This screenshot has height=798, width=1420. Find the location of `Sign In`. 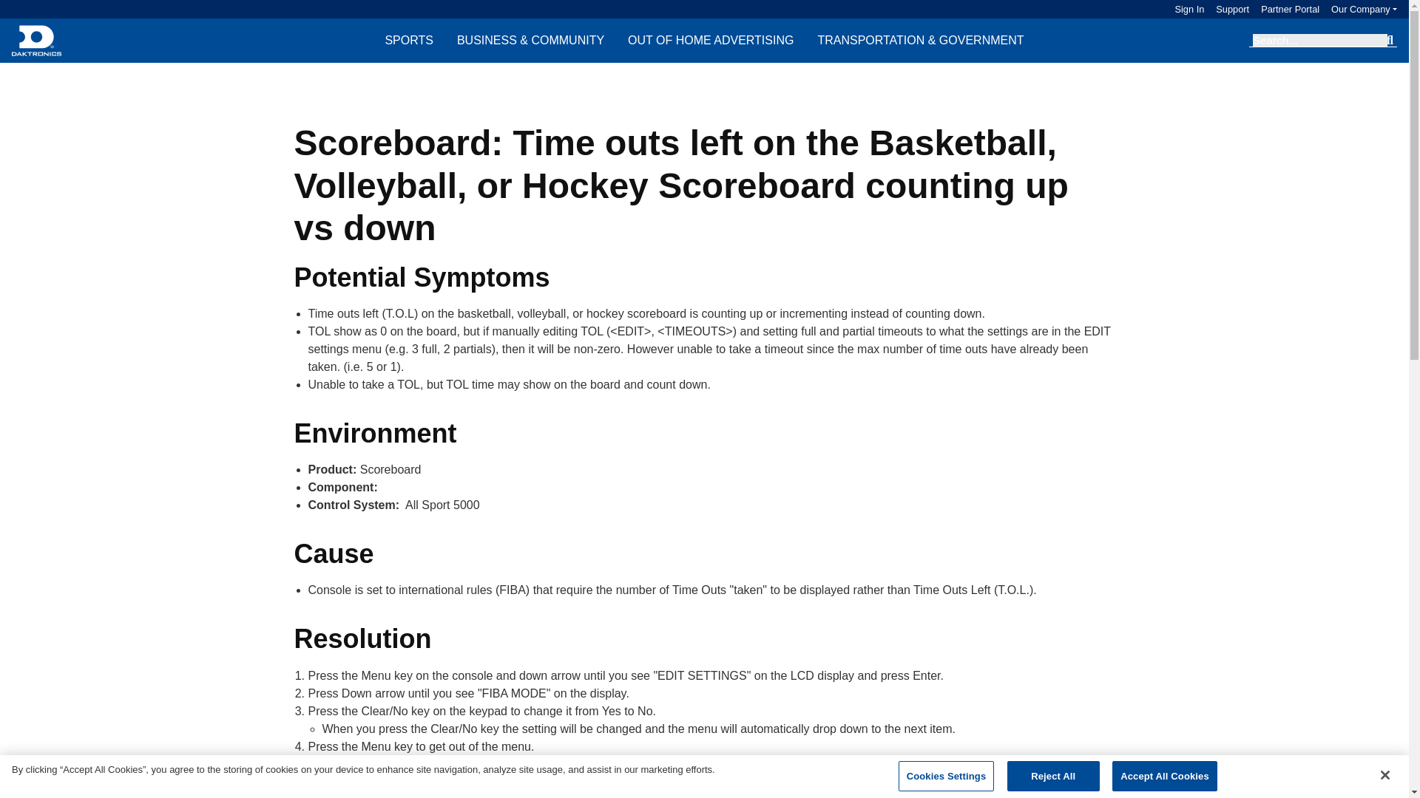

Sign In is located at coordinates (1189, 9).